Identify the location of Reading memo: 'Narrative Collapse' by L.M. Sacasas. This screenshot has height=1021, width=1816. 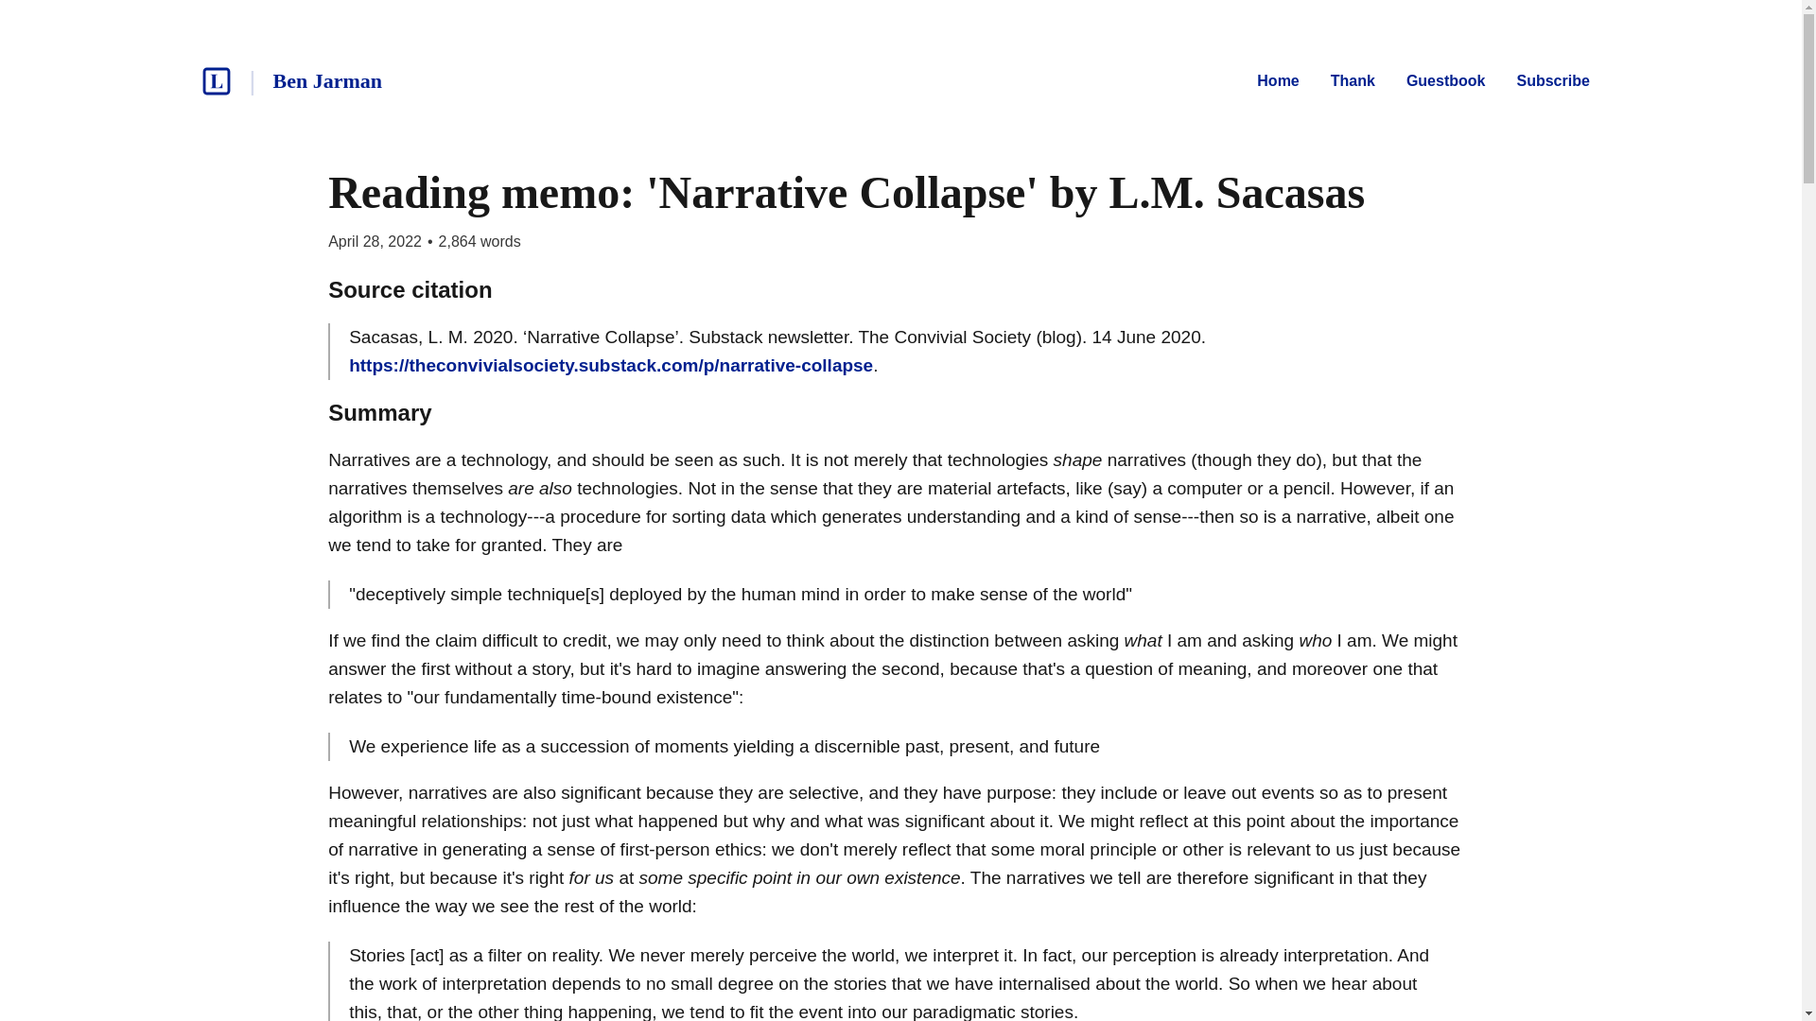
(847, 193).